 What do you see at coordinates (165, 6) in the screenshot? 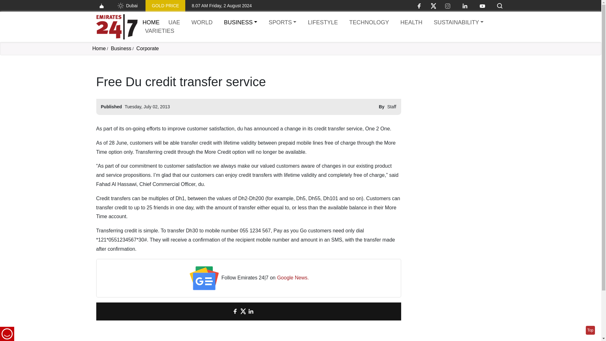
I see `GOLD PRICE` at bounding box center [165, 6].